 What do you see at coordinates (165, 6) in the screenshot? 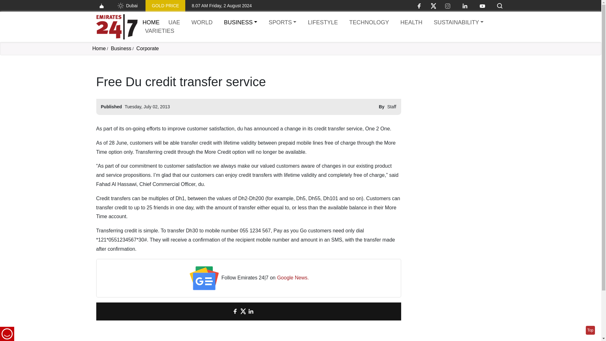
I see `GOLD PRICE` at bounding box center [165, 6].